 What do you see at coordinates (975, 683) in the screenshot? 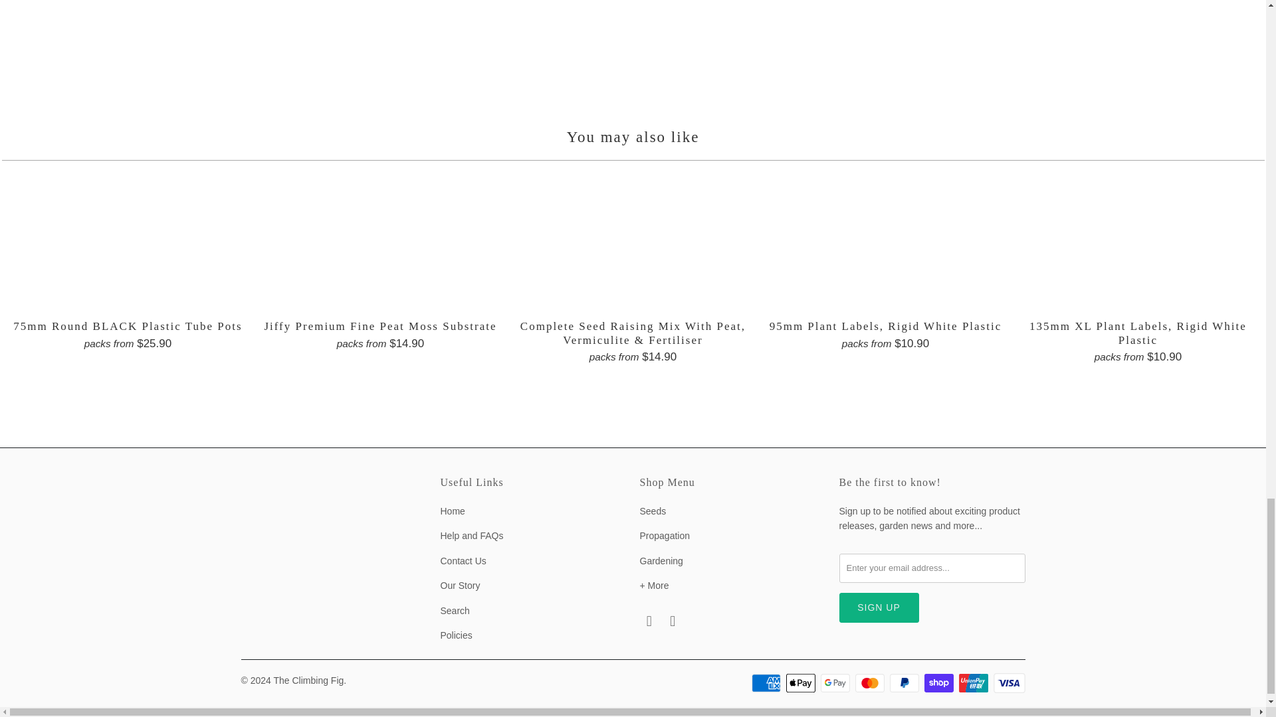
I see `Union Pay` at bounding box center [975, 683].